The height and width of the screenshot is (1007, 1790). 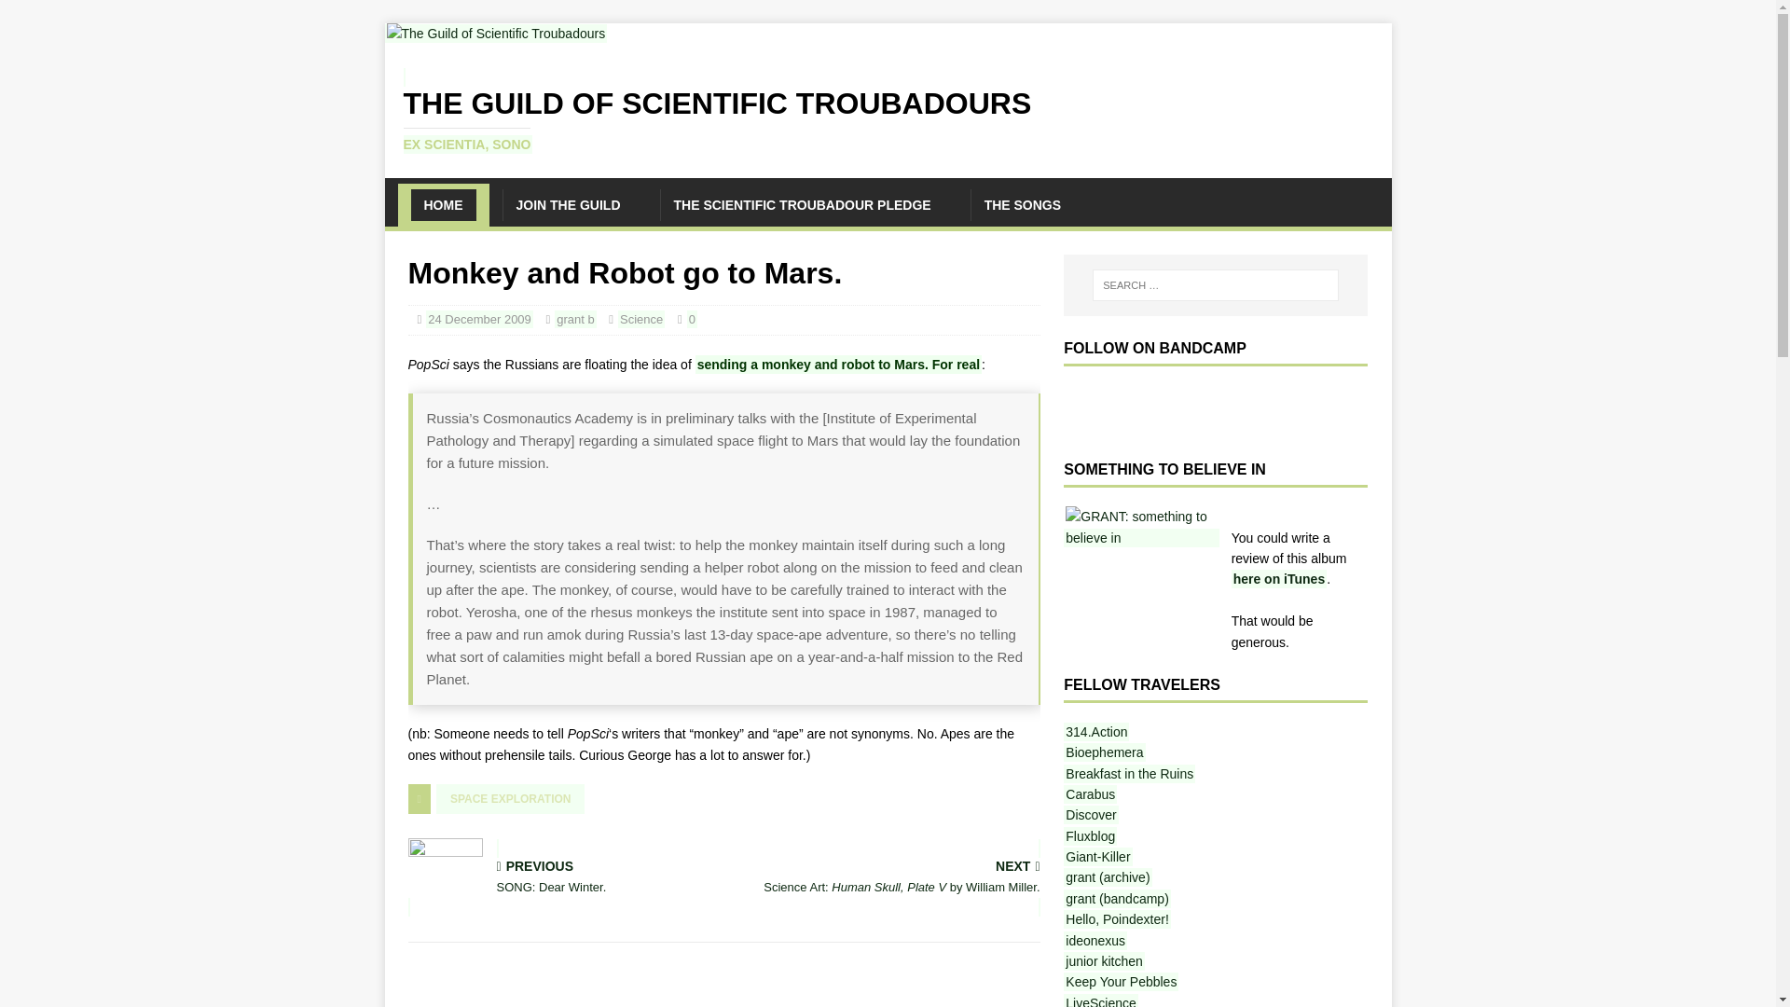 I want to click on Discover, so click(x=888, y=110).